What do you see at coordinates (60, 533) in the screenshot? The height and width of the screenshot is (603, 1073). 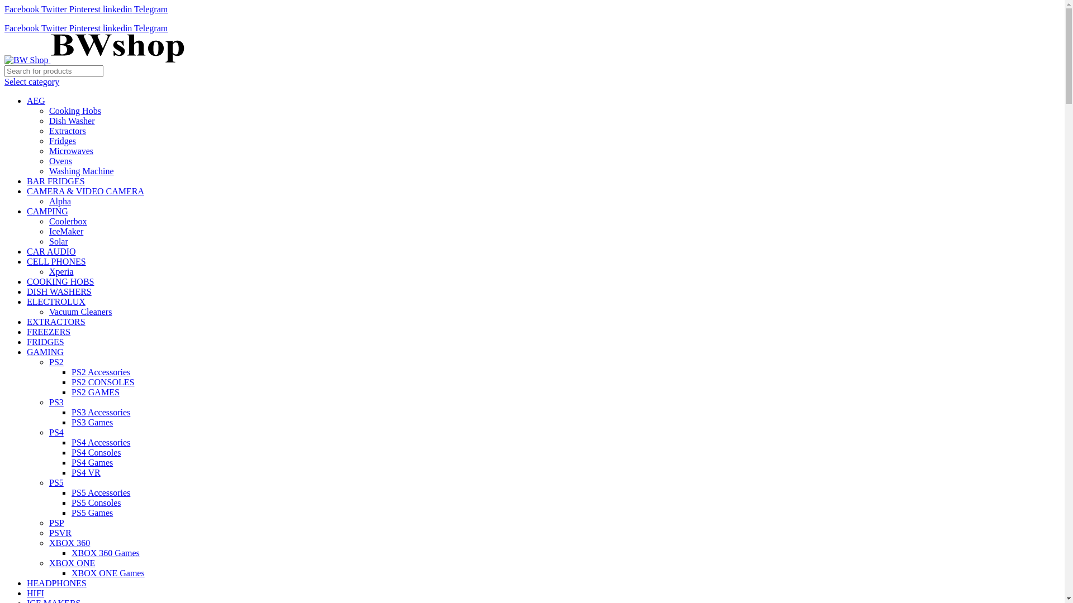 I see `PSVR` at bounding box center [60, 533].